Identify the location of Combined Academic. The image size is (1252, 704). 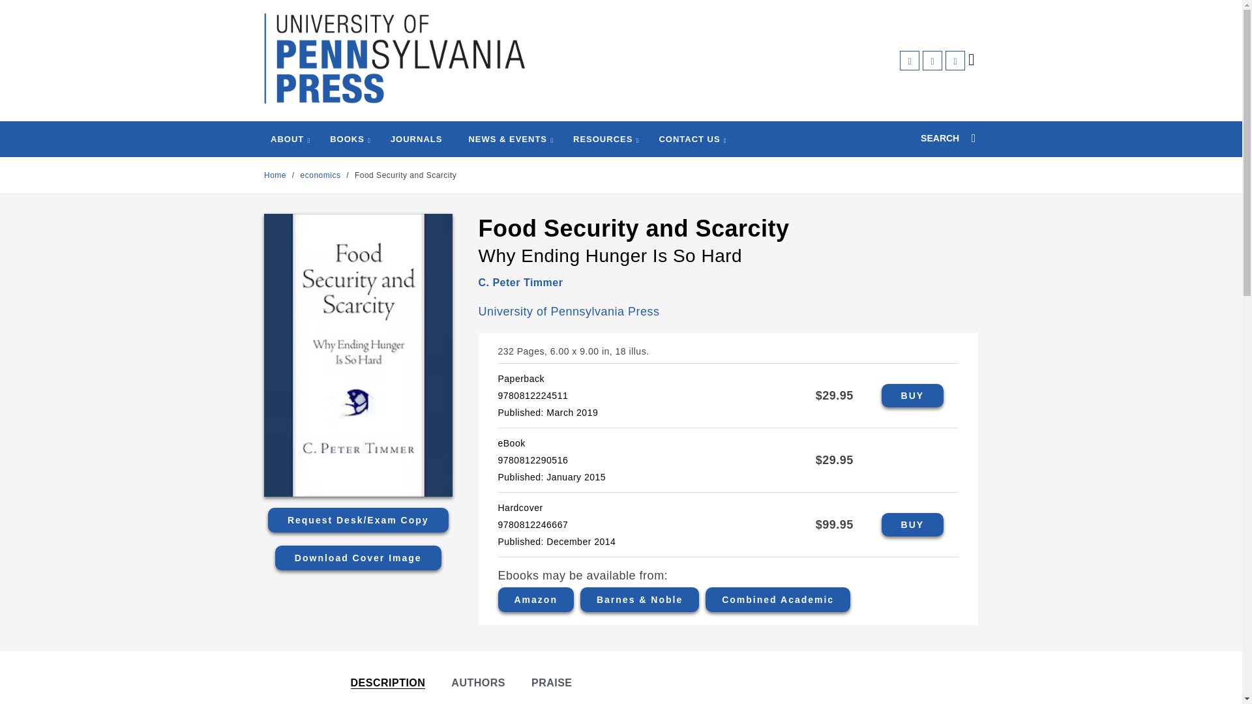
(777, 599).